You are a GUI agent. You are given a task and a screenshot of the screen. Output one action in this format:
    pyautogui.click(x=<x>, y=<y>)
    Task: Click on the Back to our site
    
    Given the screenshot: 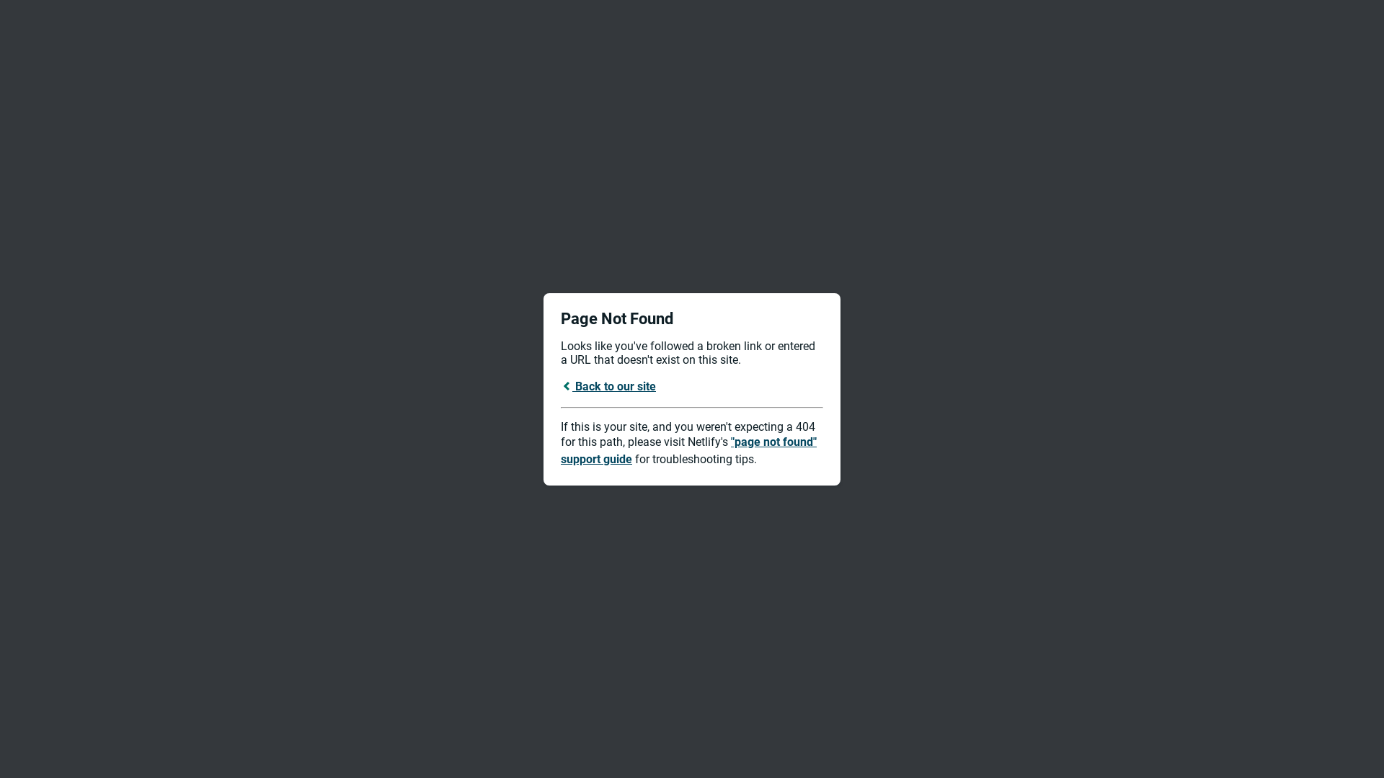 What is the action you would take?
    pyautogui.click(x=608, y=386)
    